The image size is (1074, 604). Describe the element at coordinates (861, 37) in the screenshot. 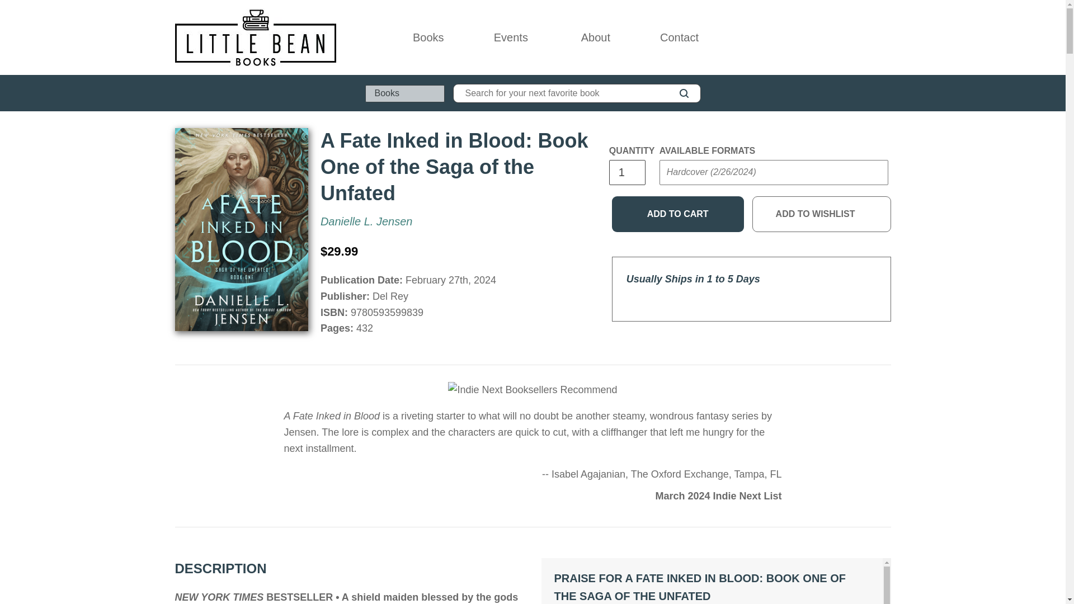

I see `Wishlists` at that location.